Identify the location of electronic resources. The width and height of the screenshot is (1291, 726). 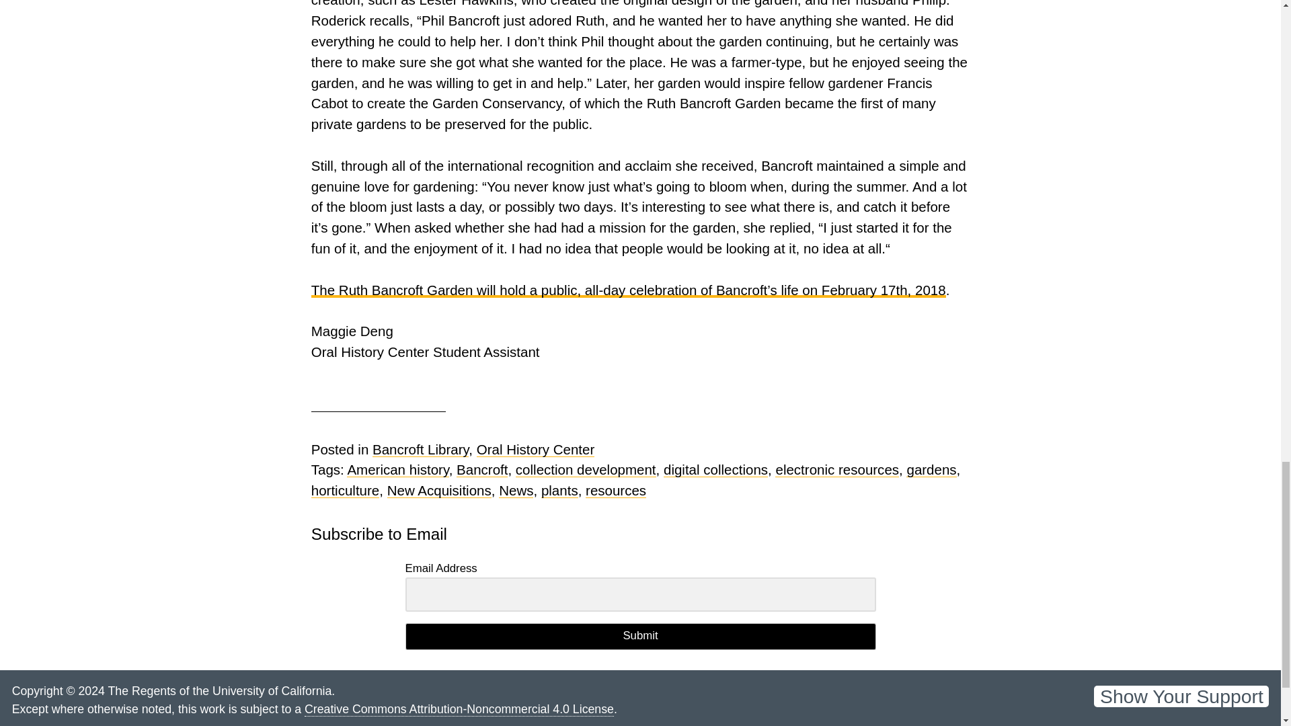
(836, 469).